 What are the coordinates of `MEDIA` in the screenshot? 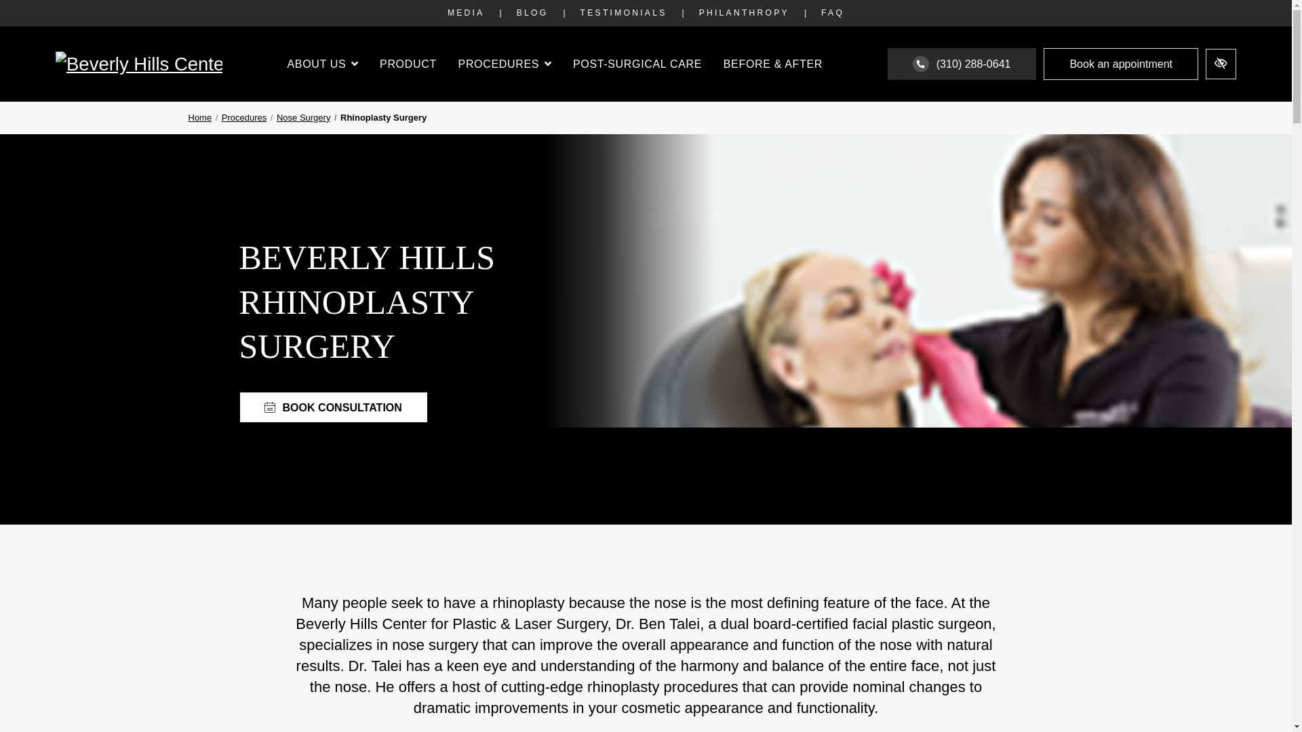 It's located at (465, 13).